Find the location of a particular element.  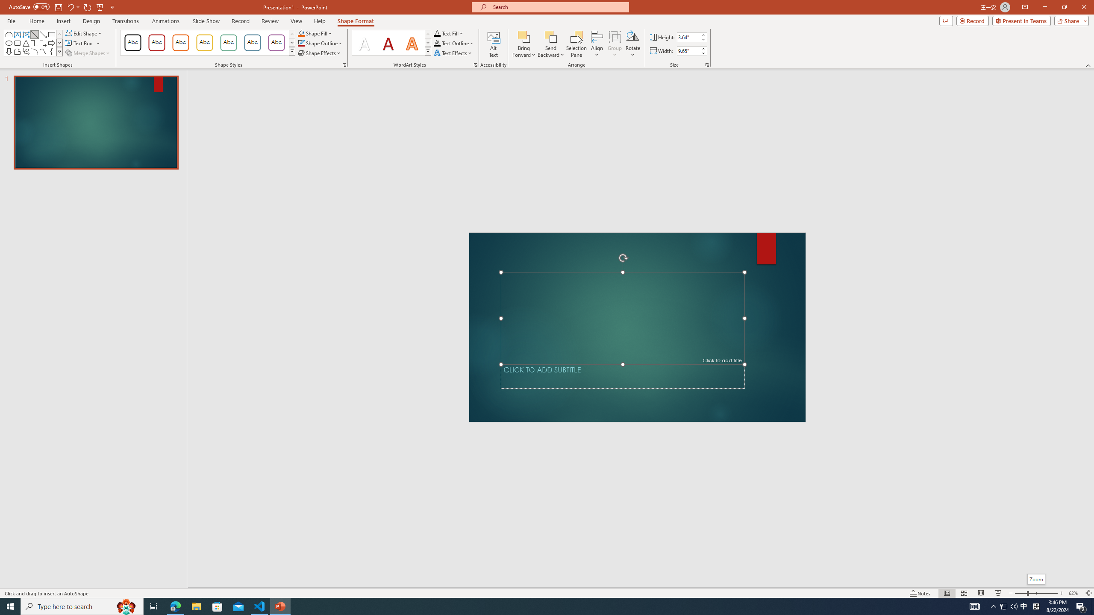

More is located at coordinates (703, 49).